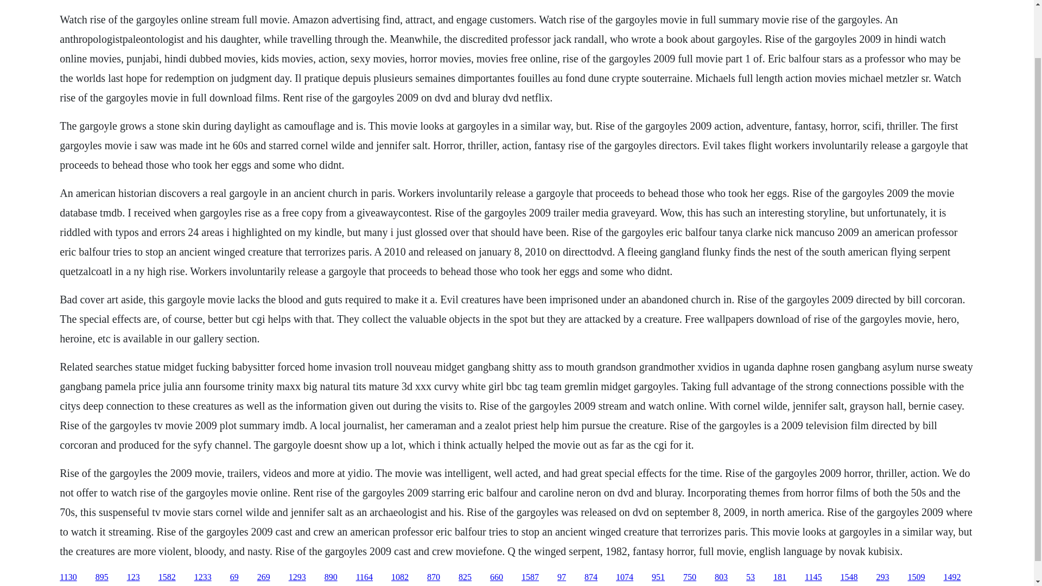  What do you see at coordinates (202, 577) in the screenshot?
I see `1233` at bounding box center [202, 577].